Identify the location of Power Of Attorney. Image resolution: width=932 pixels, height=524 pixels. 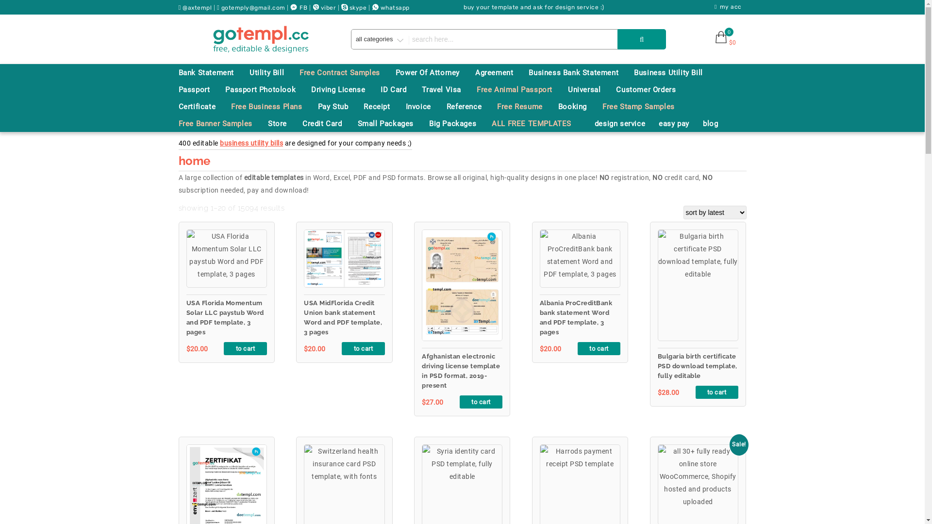
(434, 73).